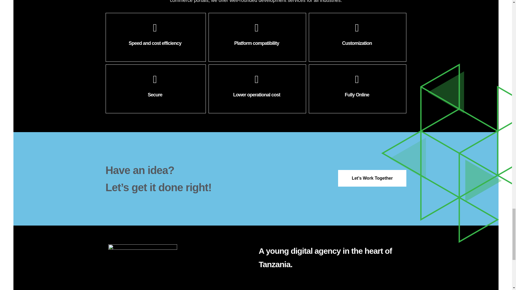  I want to click on Let's Work Together, so click(372, 178).